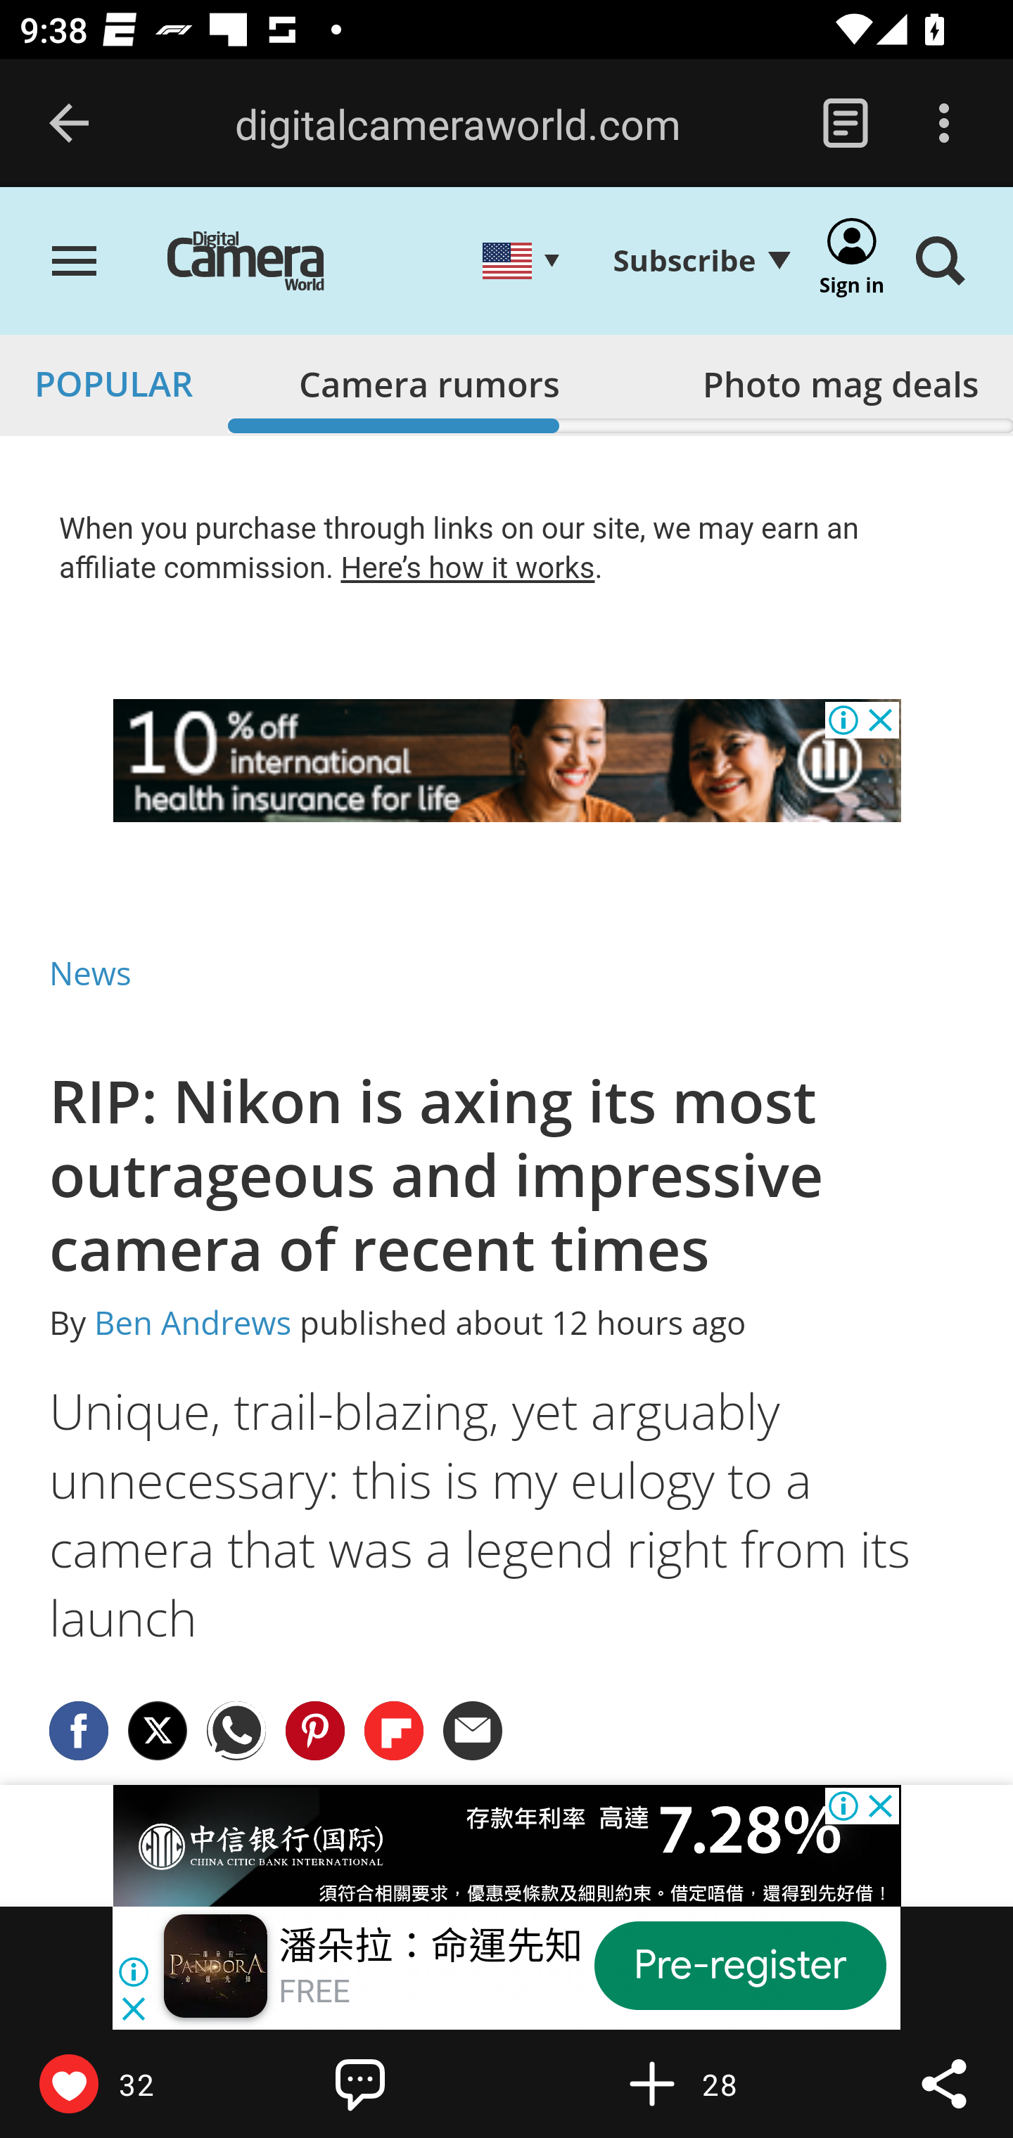  Describe the element at coordinates (853, 263) in the screenshot. I see `Sign in` at that location.